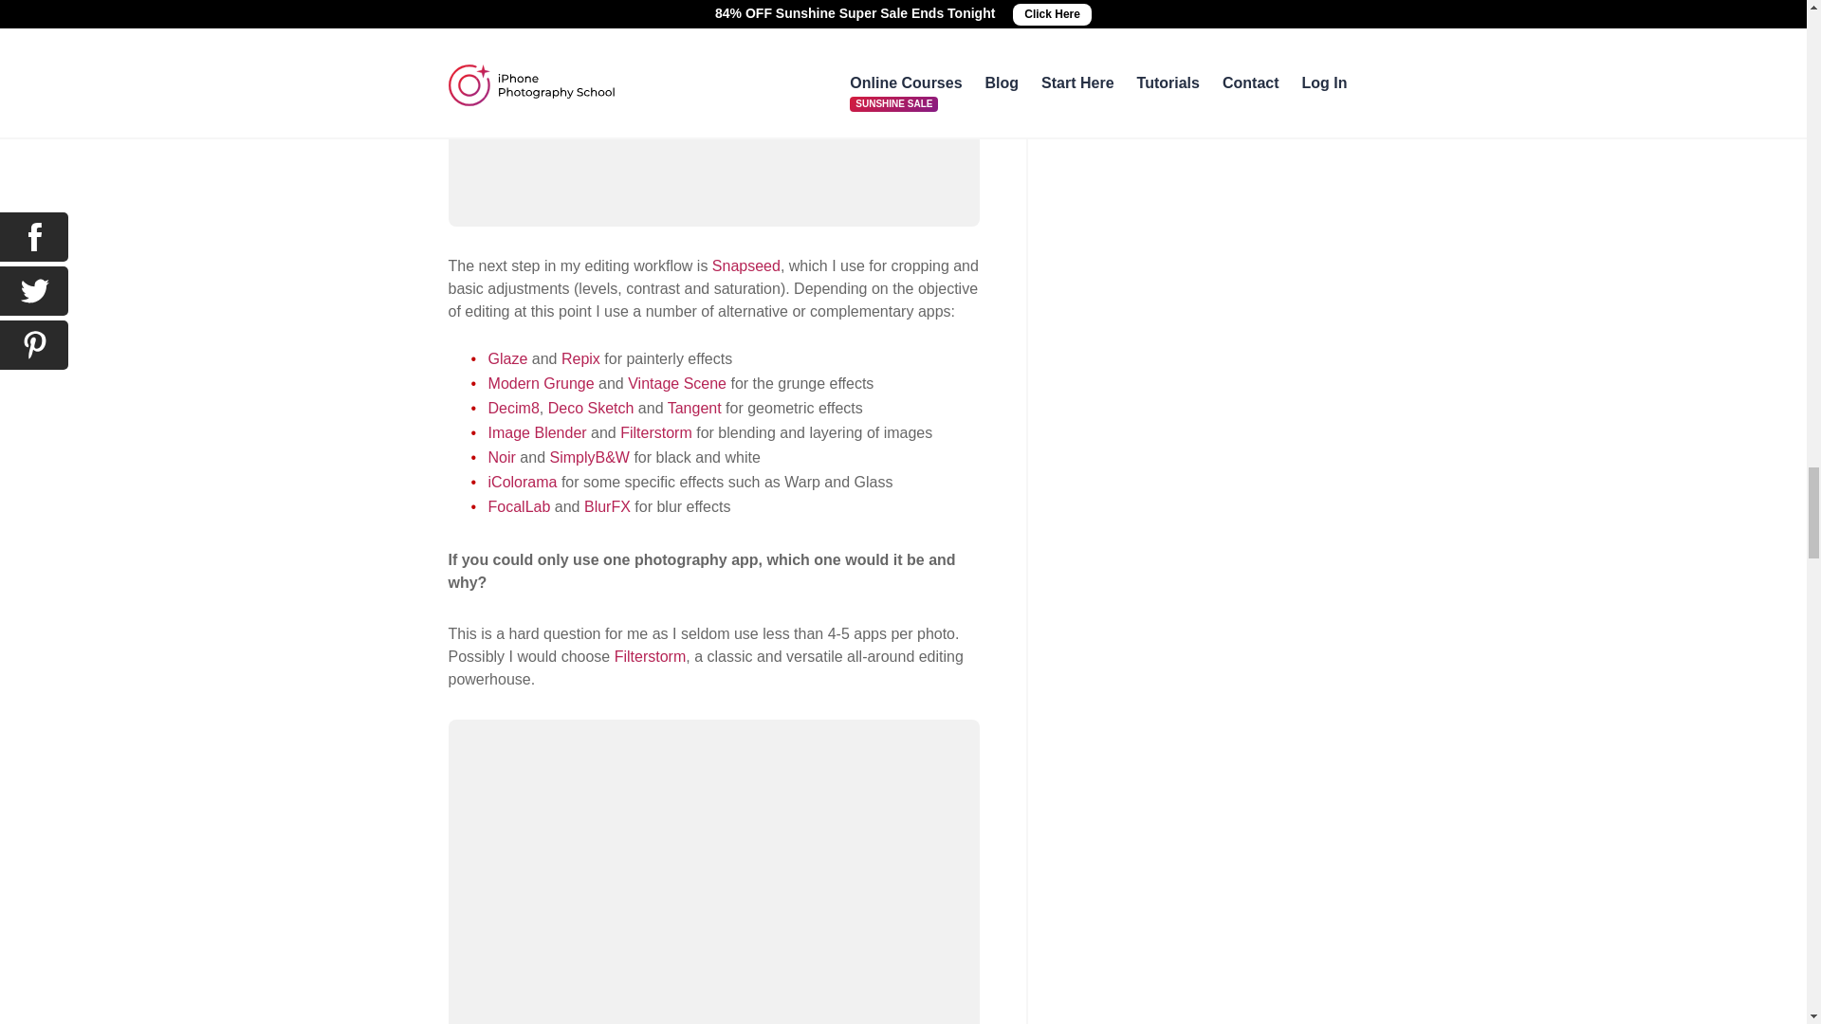 This screenshot has height=1024, width=1821. What do you see at coordinates (541, 383) in the screenshot?
I see `Modern Grunge` at bounding box center [541, 383].